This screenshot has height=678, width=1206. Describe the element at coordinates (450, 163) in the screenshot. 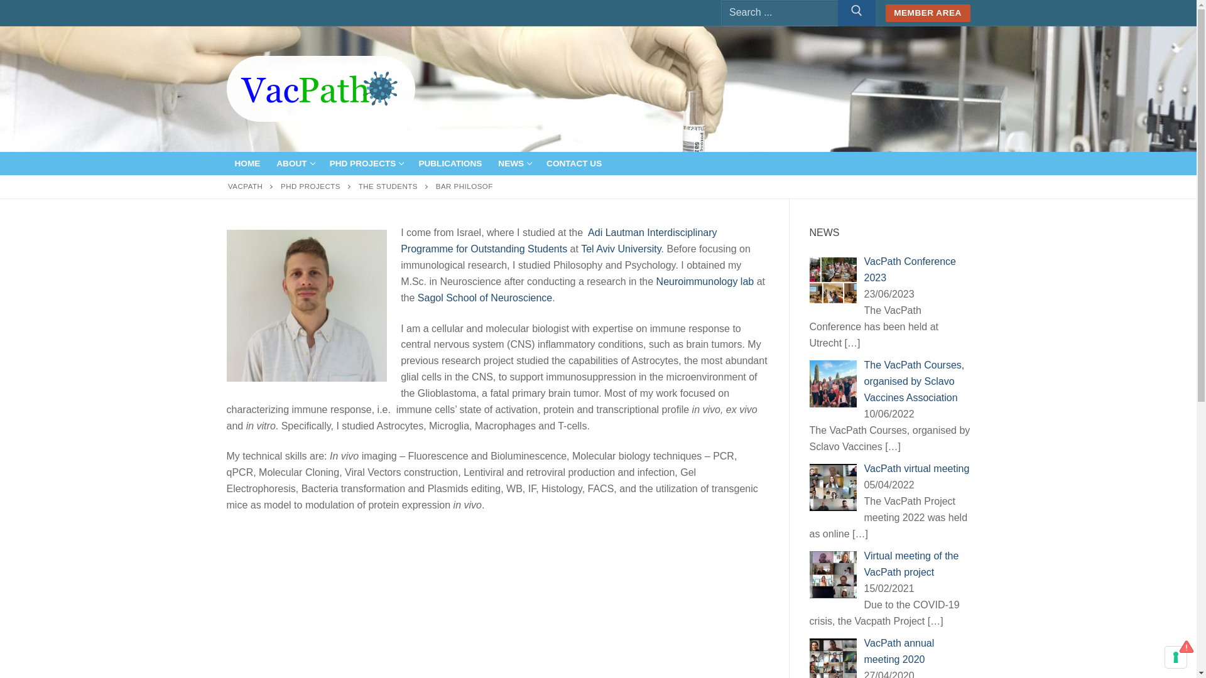

I see `PUBLICATIONS` at that location.